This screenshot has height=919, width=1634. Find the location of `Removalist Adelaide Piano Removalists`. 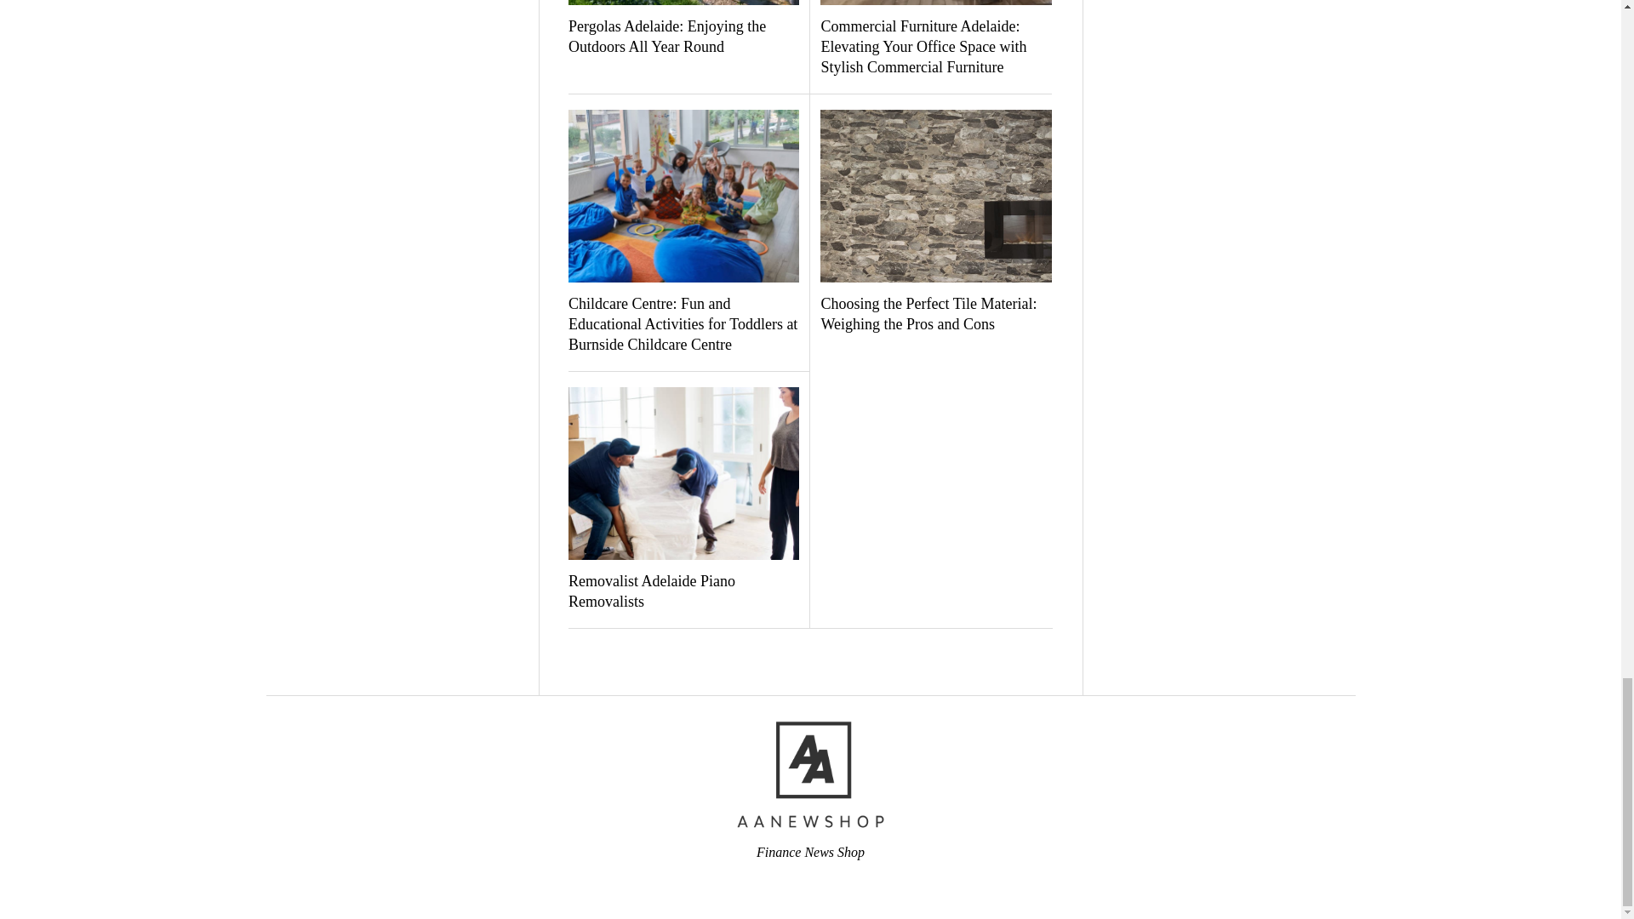

Removalist Adelaide Piano Removalists is located at coordinates (683, 592).